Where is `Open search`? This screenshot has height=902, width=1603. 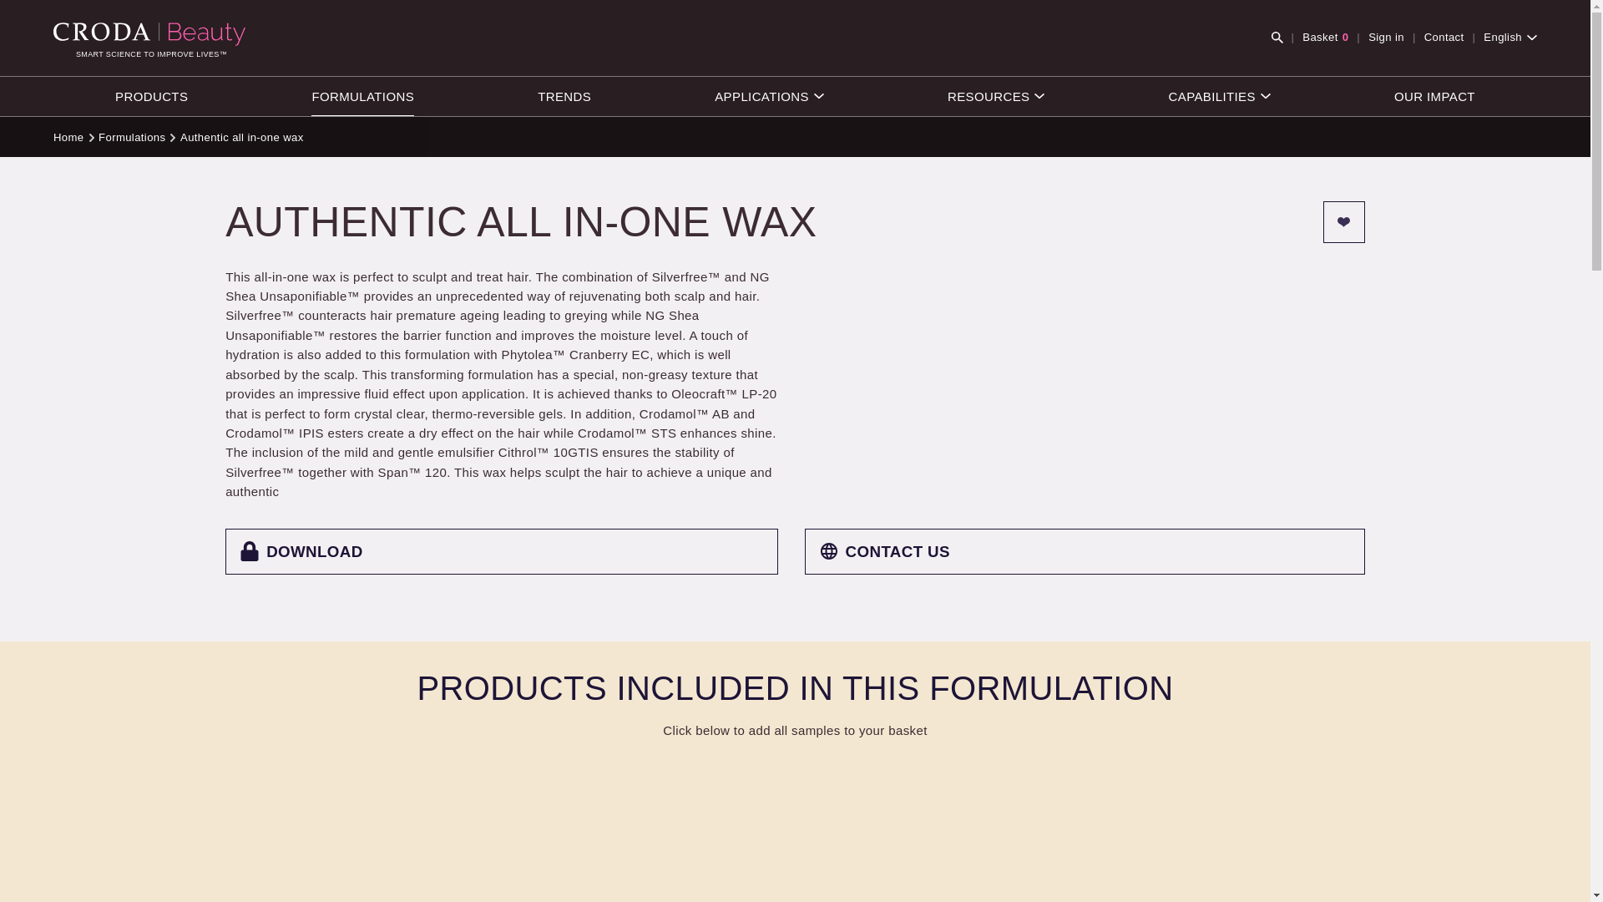
Open search is located at coordinates (995, 96).